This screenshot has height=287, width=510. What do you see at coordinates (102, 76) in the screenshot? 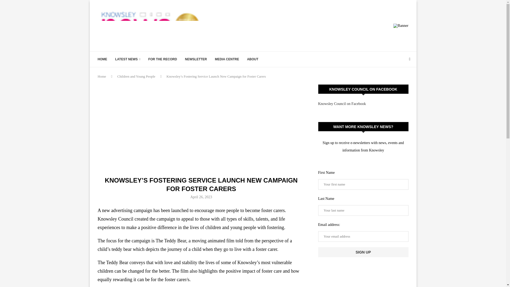
I see `Home` at bounding box center [102, 76].